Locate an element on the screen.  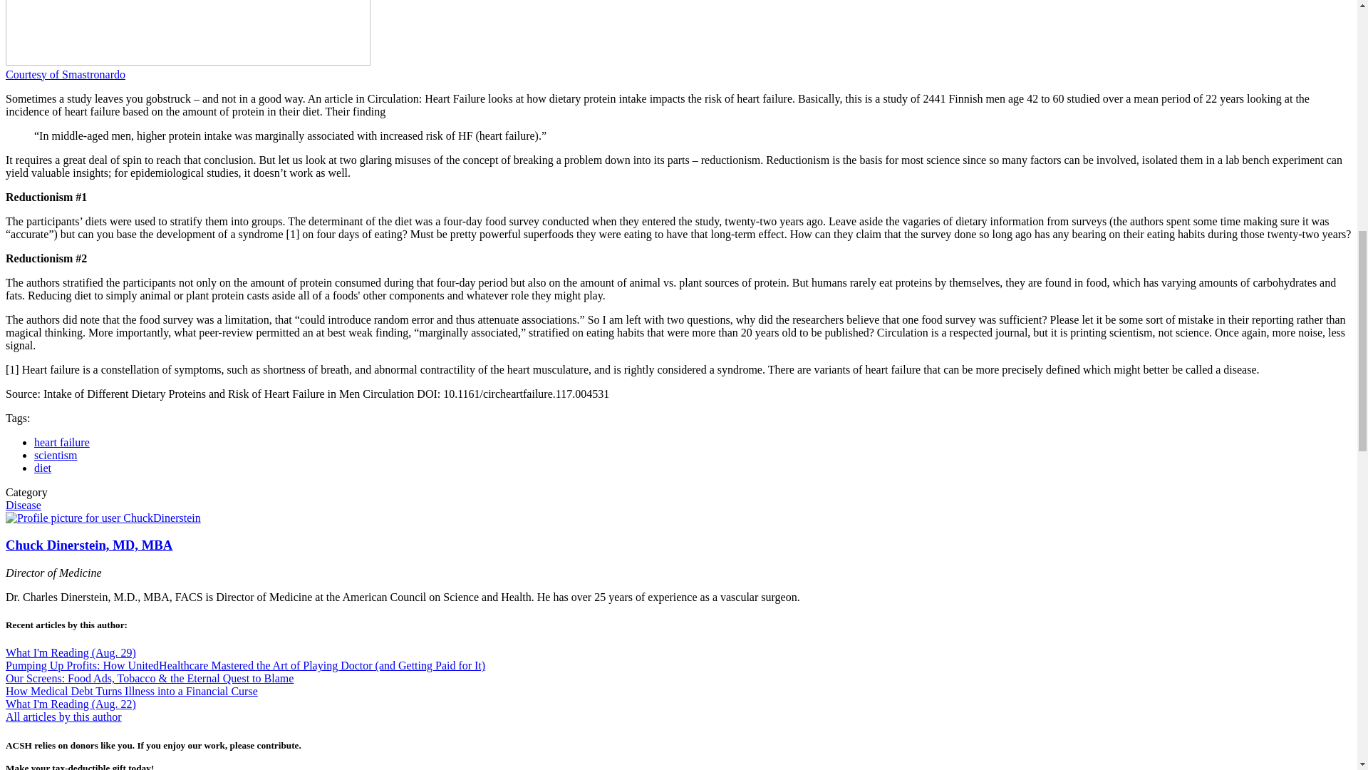
heart failure is located at coordinates (62, 442).